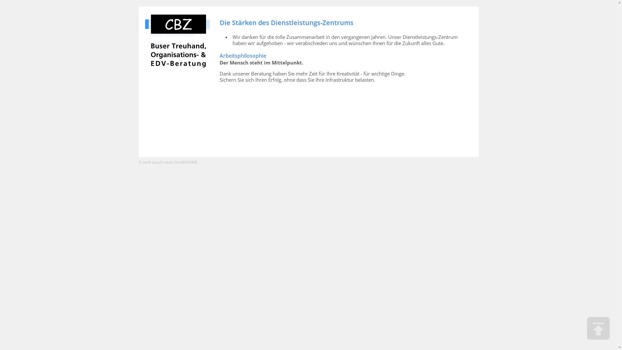  I want to click on HOME, so click(178, 24).